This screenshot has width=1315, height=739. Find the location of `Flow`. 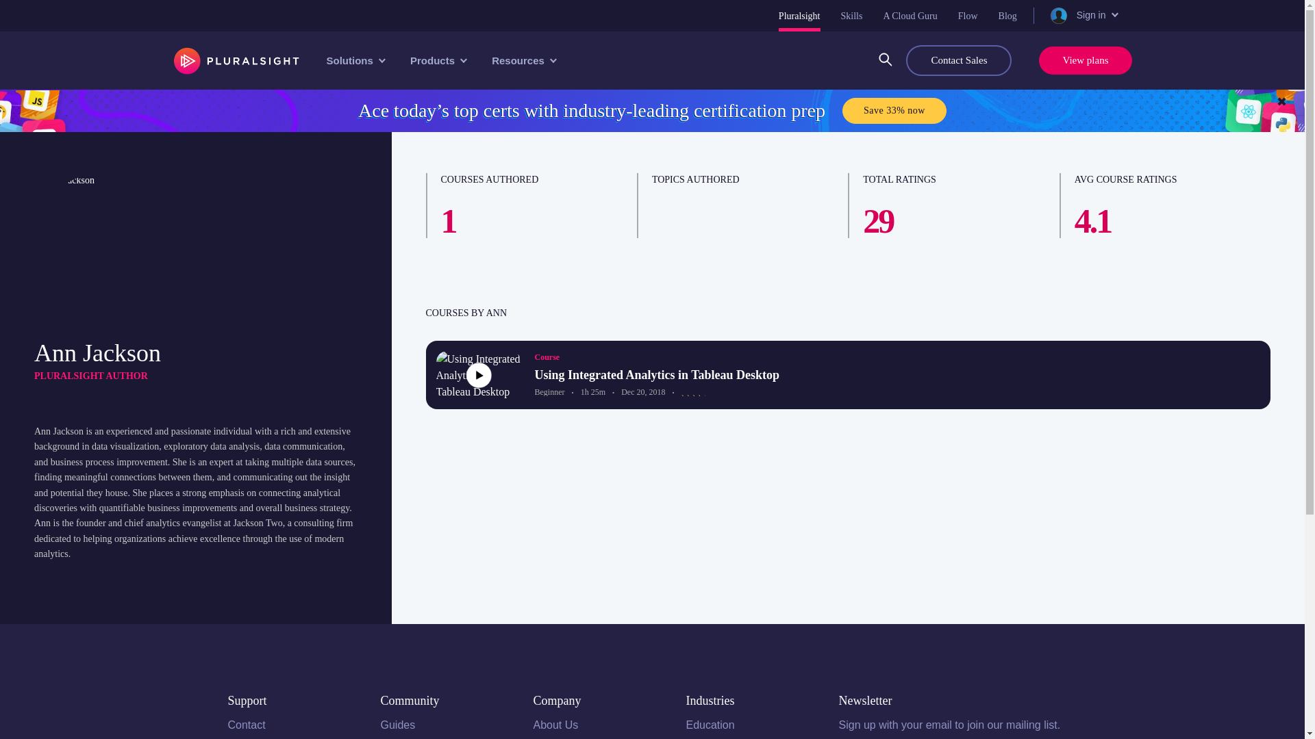

Flow is located at coordinates (968, 15).